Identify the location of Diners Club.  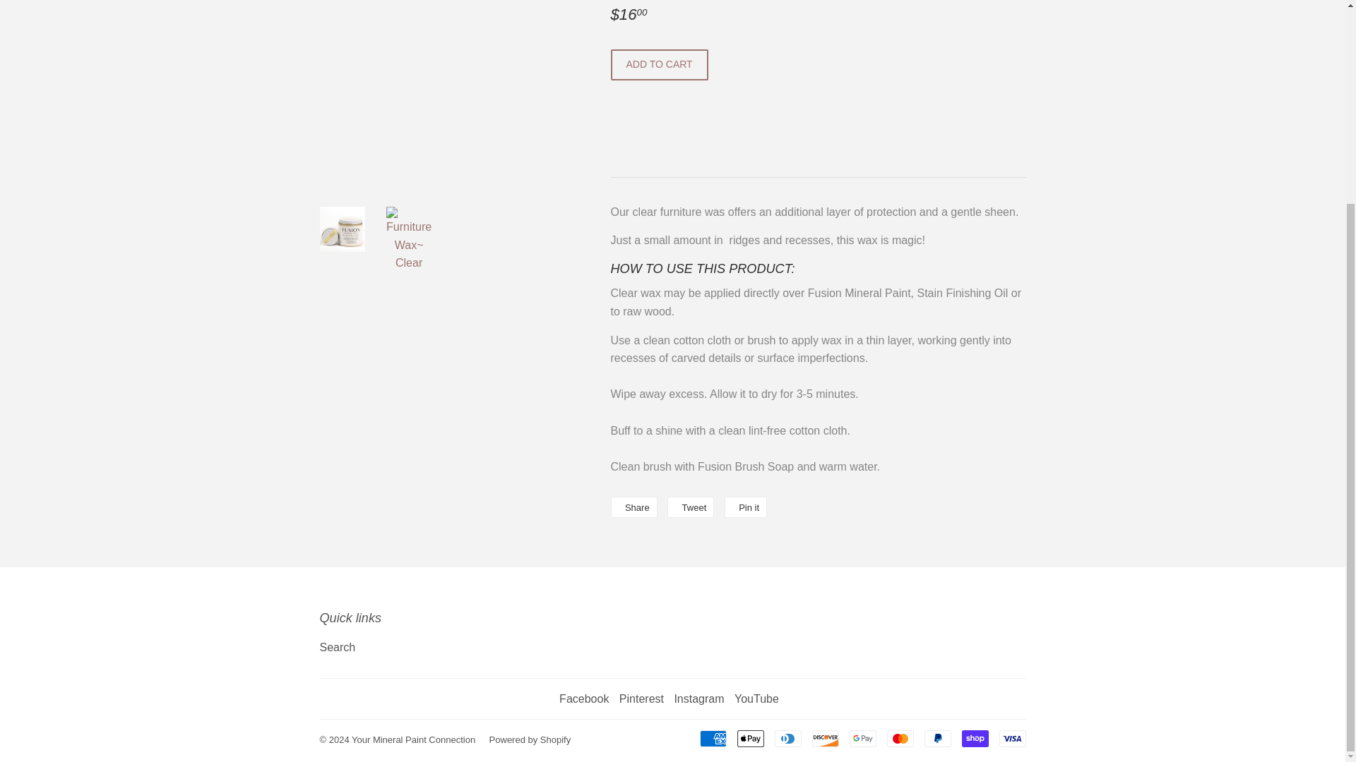
(691, 507).